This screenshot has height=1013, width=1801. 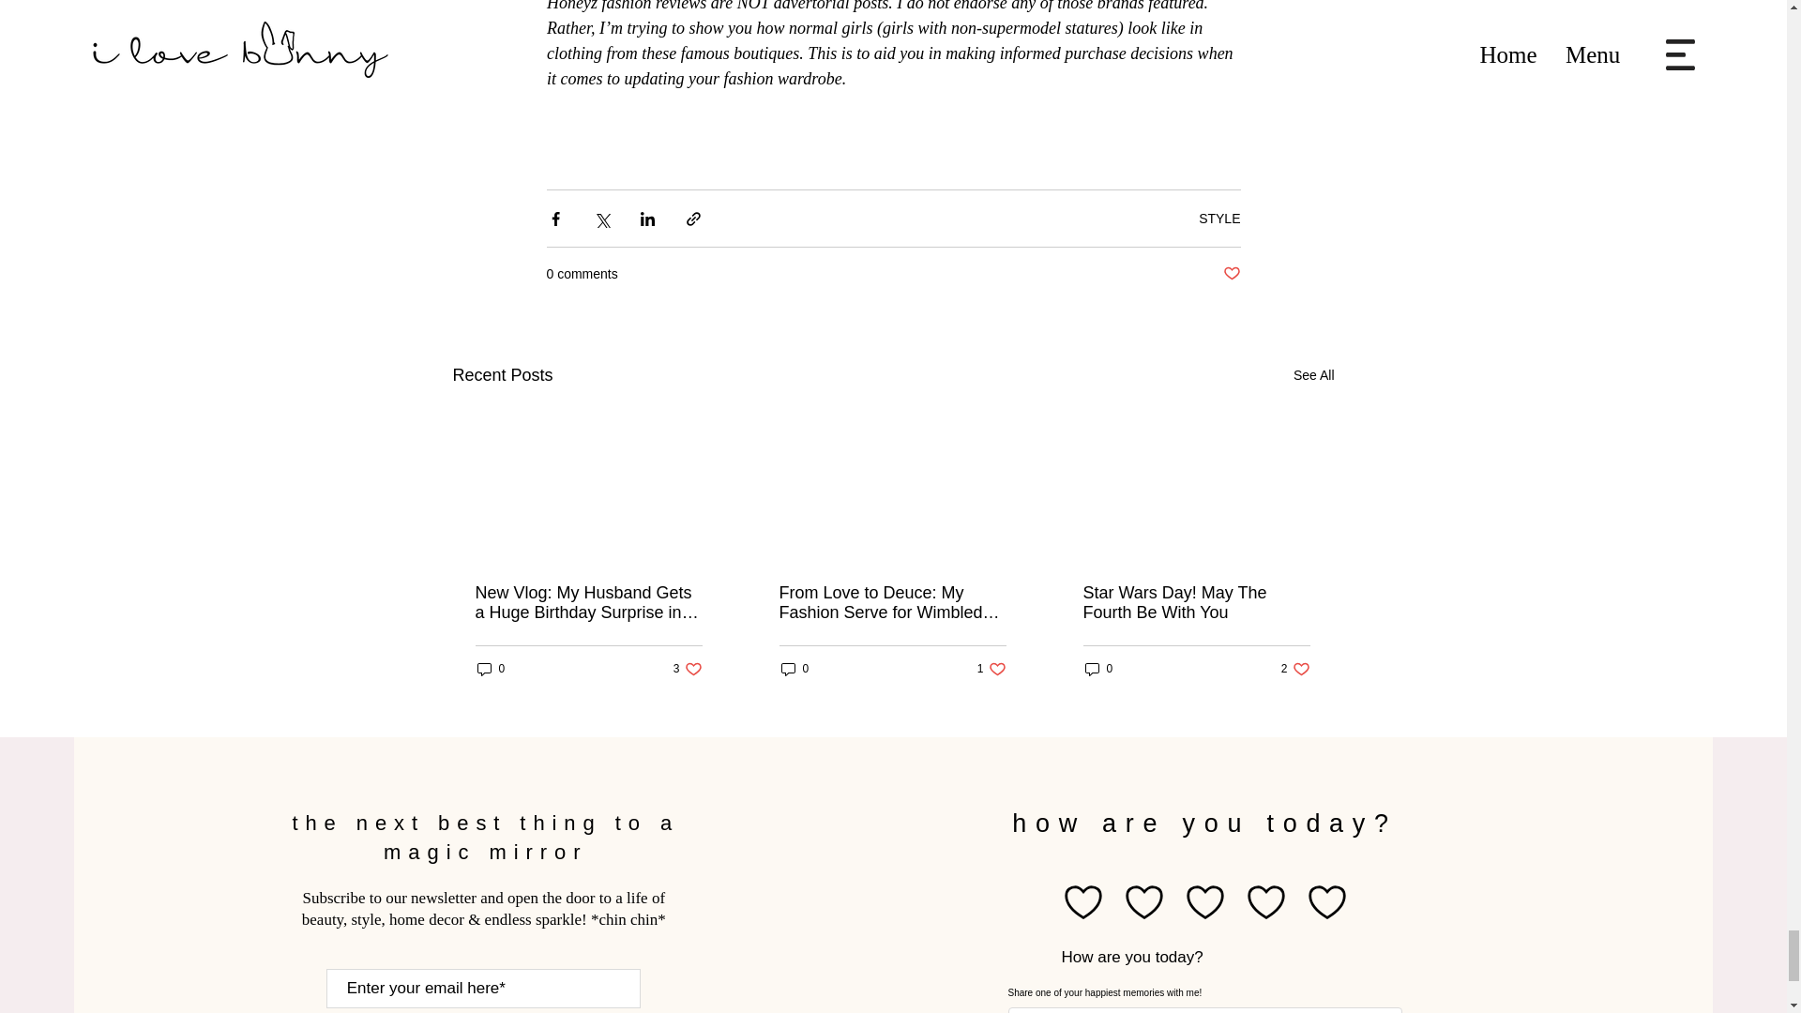 I want to click on Post not marked as liked, so click(x=992, y=669).